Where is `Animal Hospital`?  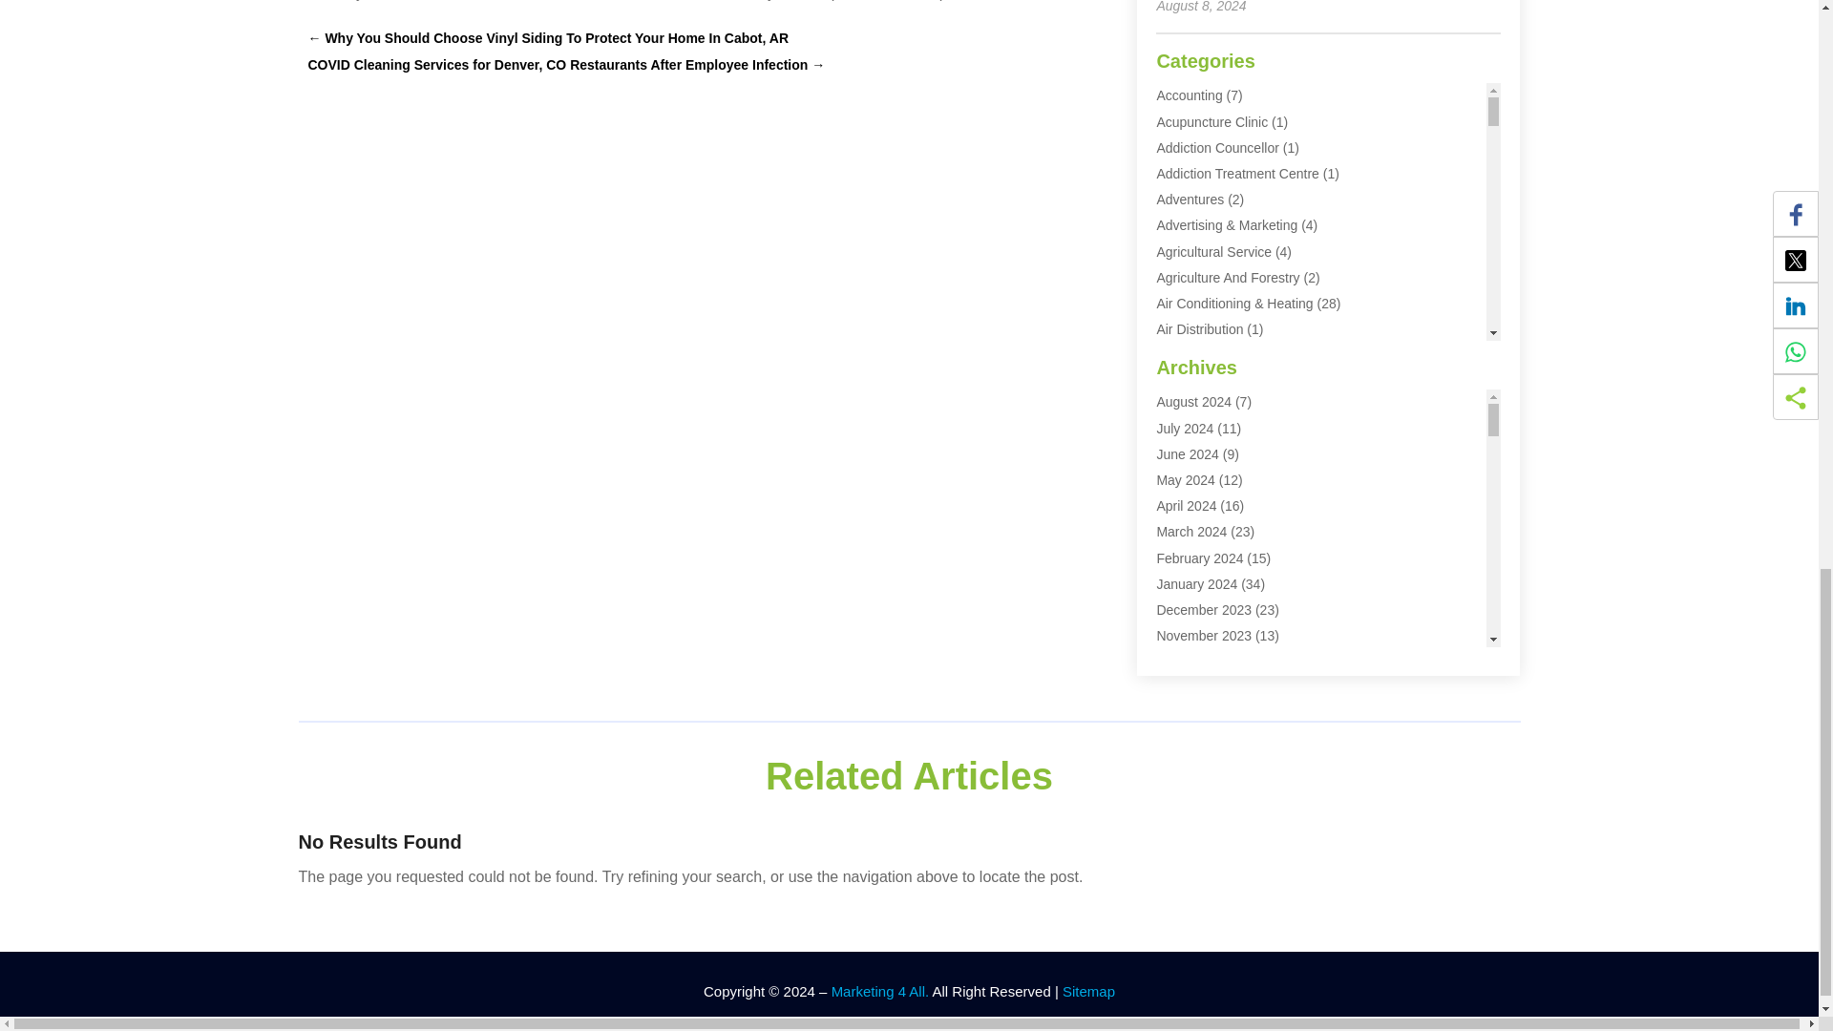
Animal Hospital is located at coordinates (1202, 408).